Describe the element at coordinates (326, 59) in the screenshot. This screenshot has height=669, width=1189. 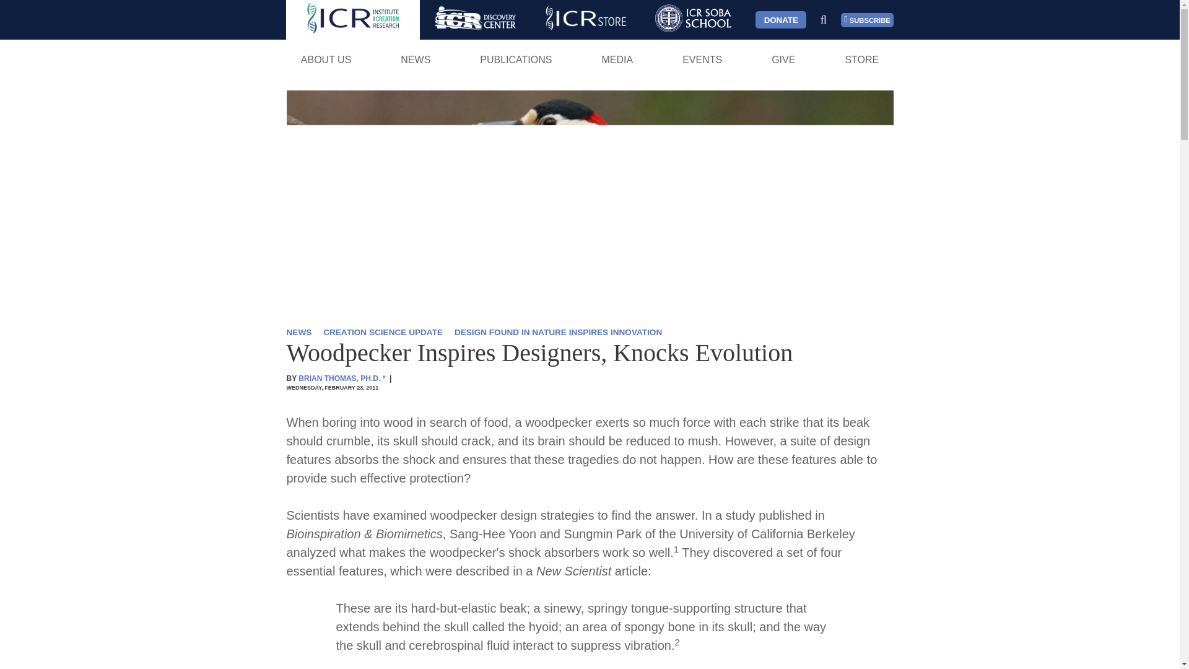
I see `ABOUT US` at that location.